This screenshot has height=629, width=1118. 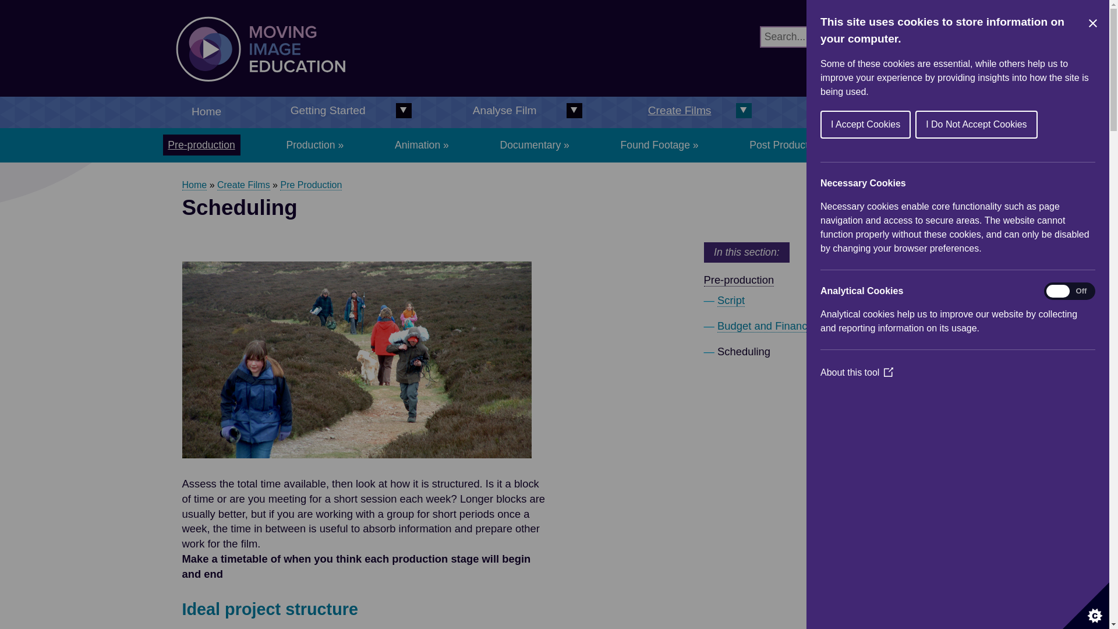 What do you see at coordinates (194, 185) in the screenshot?
I see `Home` at bounding box center [194, 185].